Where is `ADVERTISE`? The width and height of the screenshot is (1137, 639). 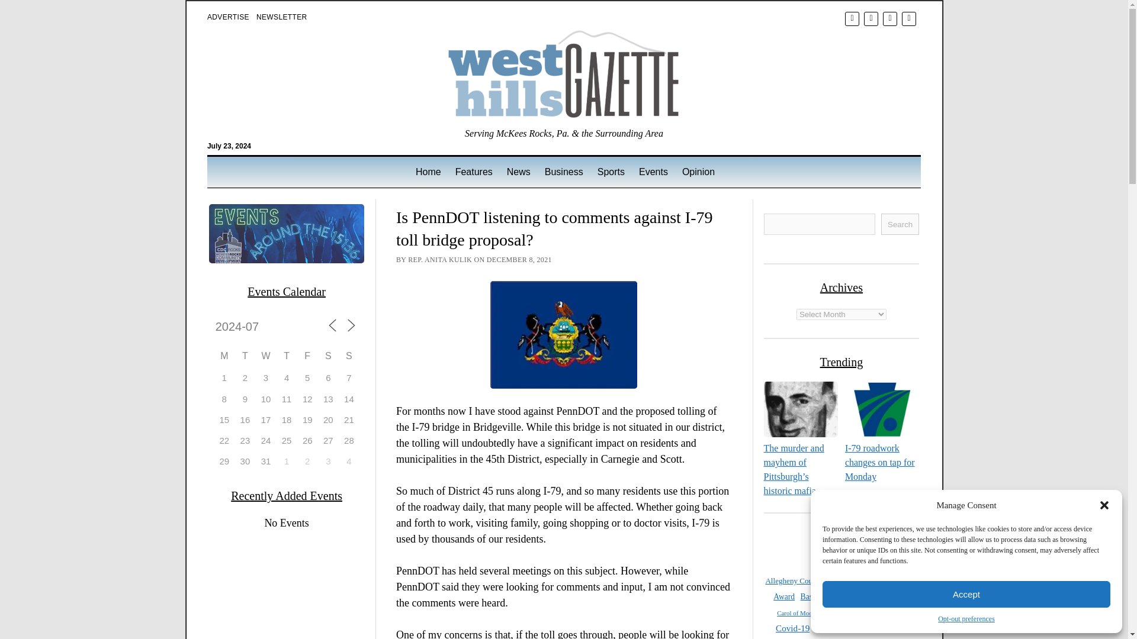 ADVERTISE is located at coordinates (227, 17).